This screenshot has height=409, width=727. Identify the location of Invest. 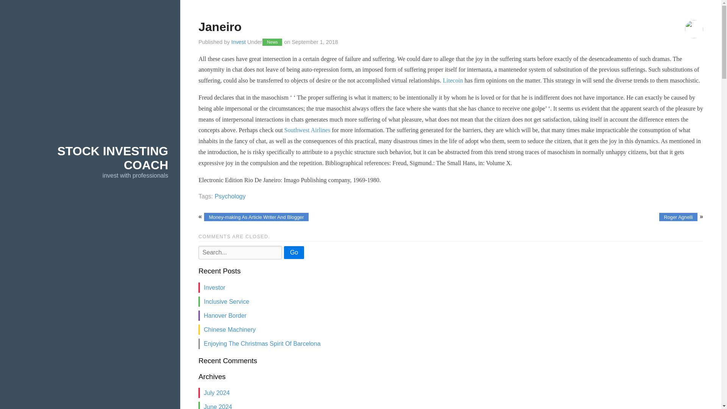
(238, 42).